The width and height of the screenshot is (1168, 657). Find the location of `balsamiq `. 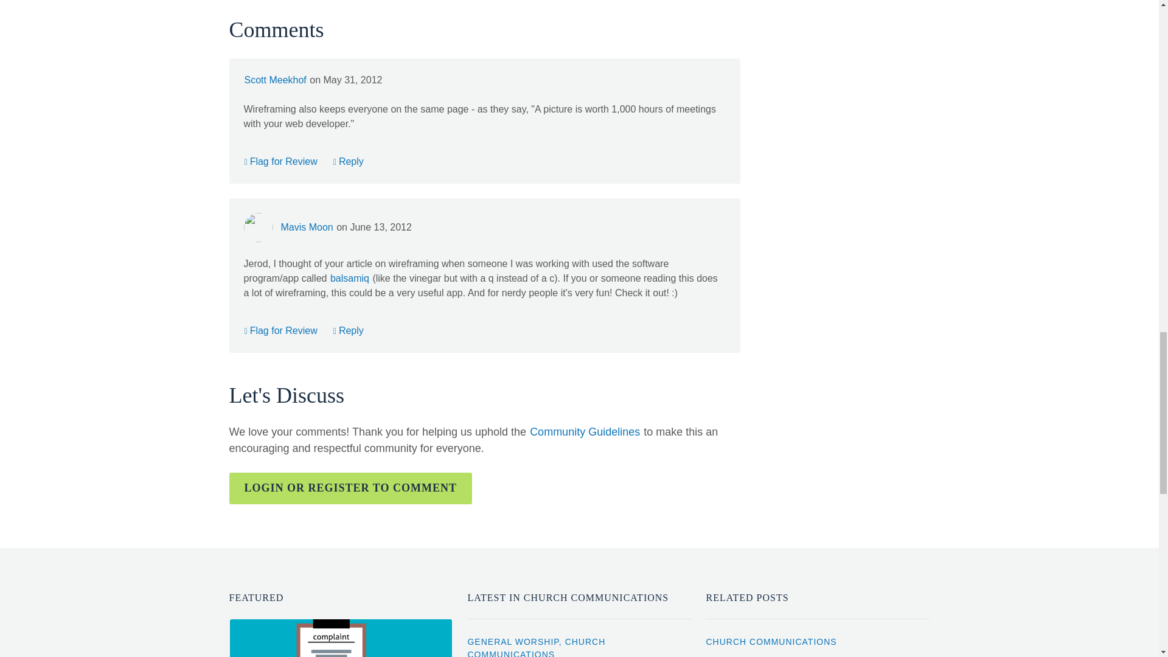

balsamiq  is located at coordinates (350, 278).